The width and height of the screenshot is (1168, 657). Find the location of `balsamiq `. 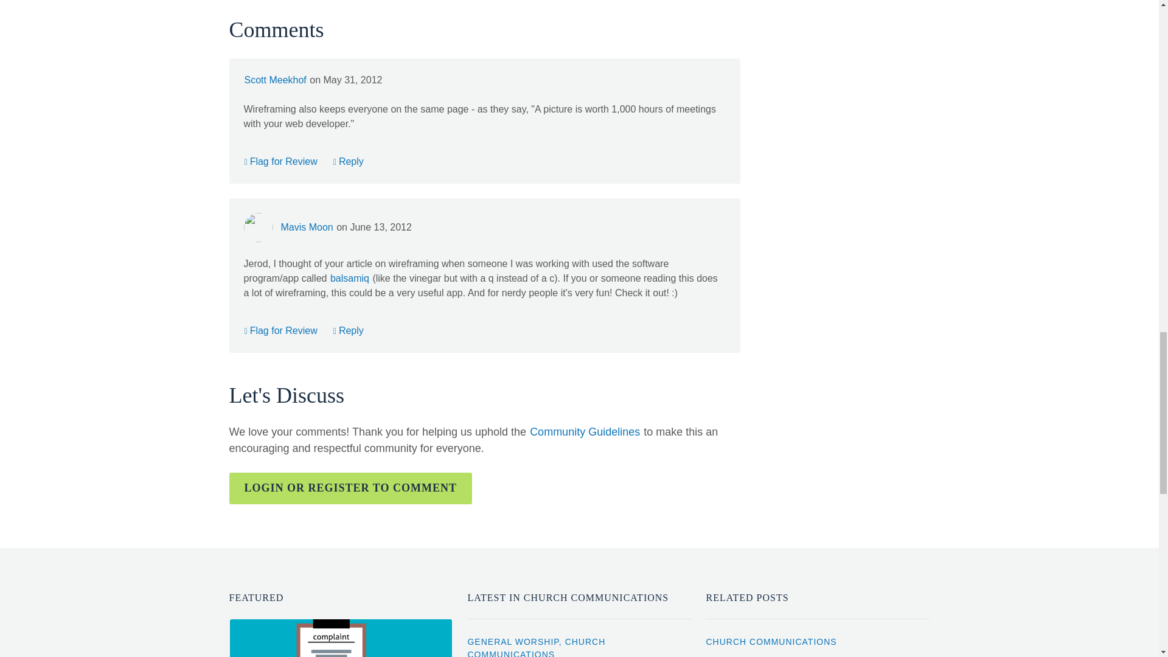

balsamiq  is located at coordinates (350, 278).